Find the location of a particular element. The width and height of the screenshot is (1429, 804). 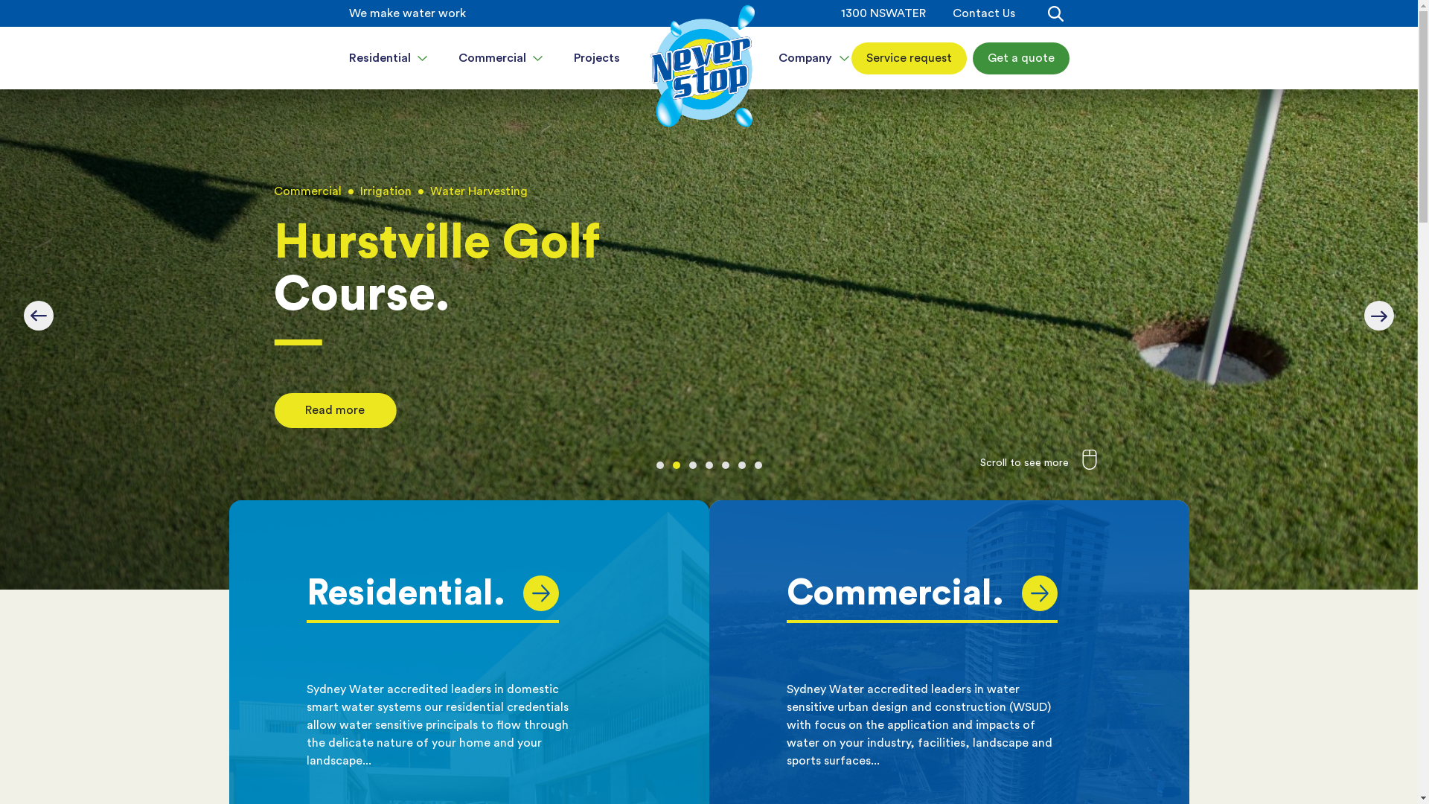

Commercial. is located at coordinates (921, 593).